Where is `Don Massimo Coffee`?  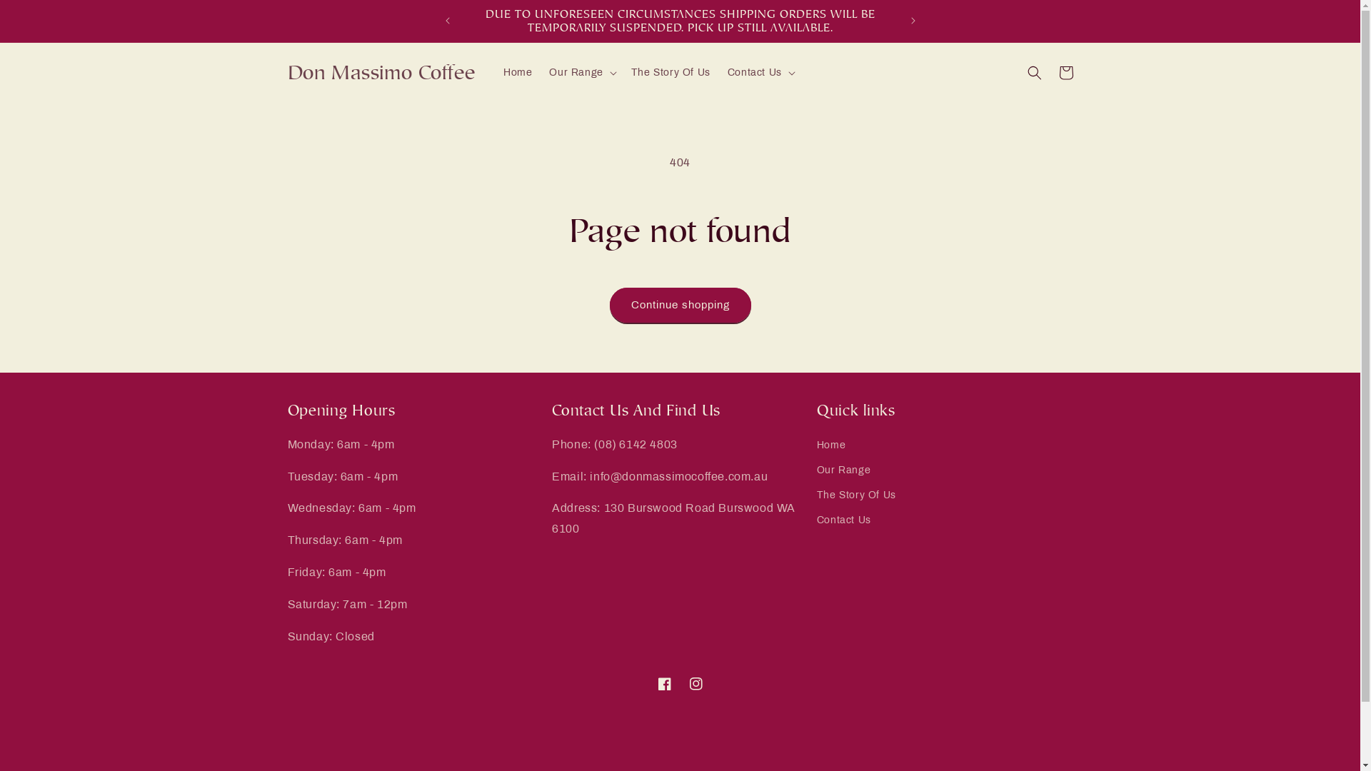
Don Massimo Coffee is located at coordinates (381, 73).